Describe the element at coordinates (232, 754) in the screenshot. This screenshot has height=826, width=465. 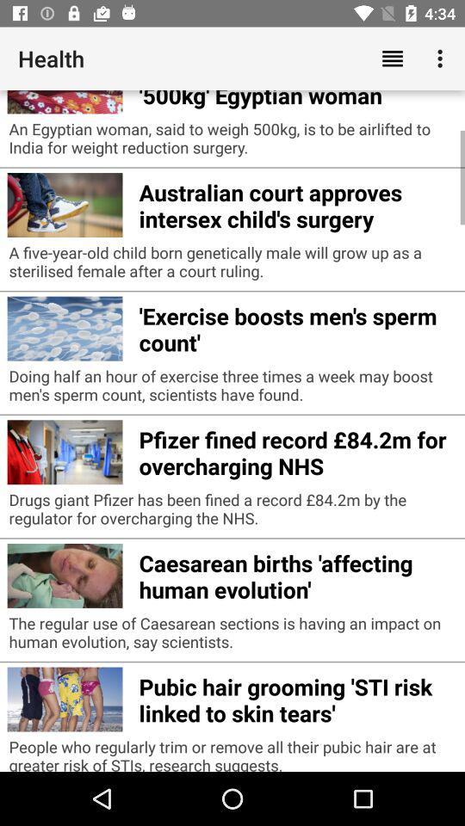
I see `select the people who regularly` at that location.